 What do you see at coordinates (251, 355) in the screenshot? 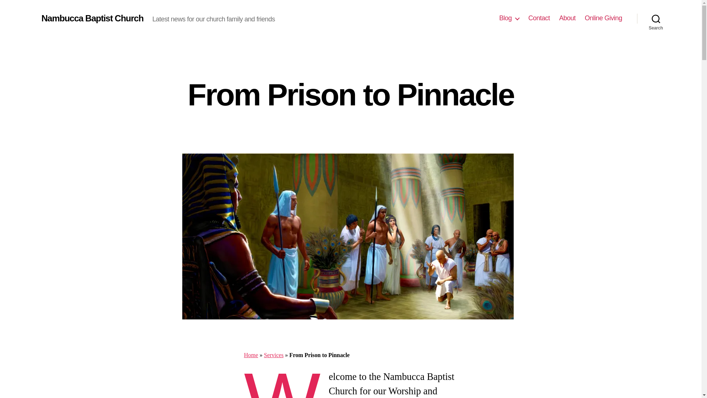
I see `Home` at bounding box center [251, 355].